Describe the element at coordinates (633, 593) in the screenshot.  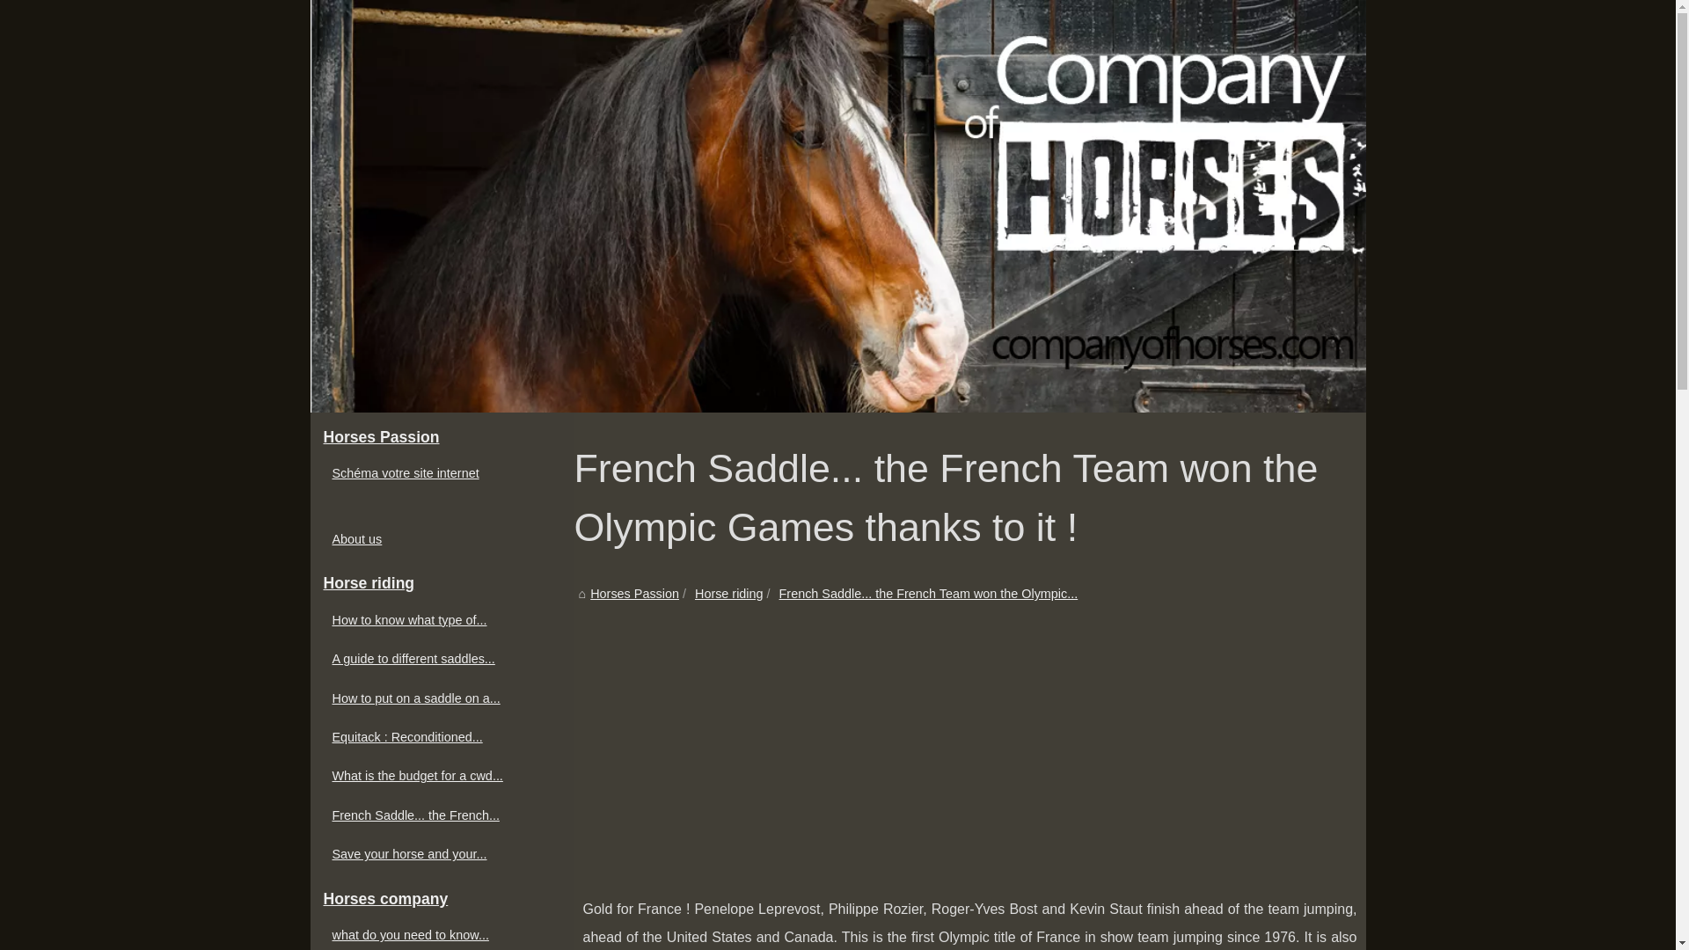
I see `Horses Passion` at that location.